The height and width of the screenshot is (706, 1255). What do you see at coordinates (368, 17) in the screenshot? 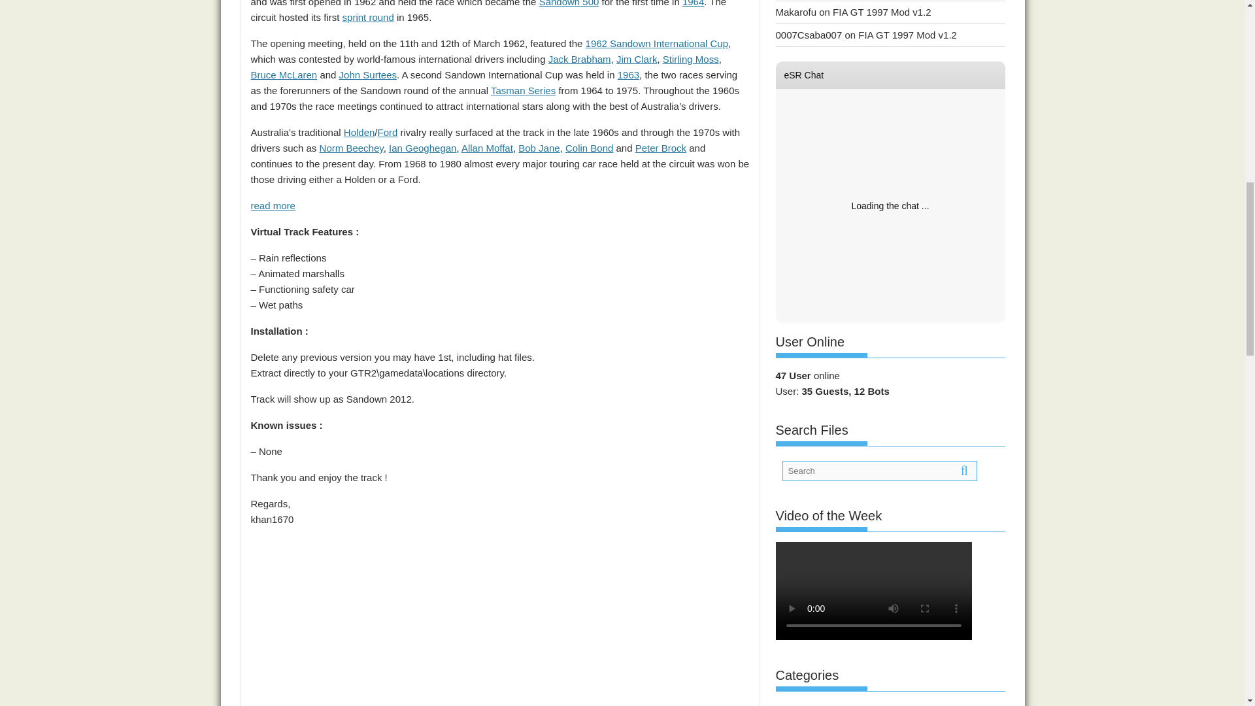
I see `Sandown Challenge` at bounding box center [368, 17].